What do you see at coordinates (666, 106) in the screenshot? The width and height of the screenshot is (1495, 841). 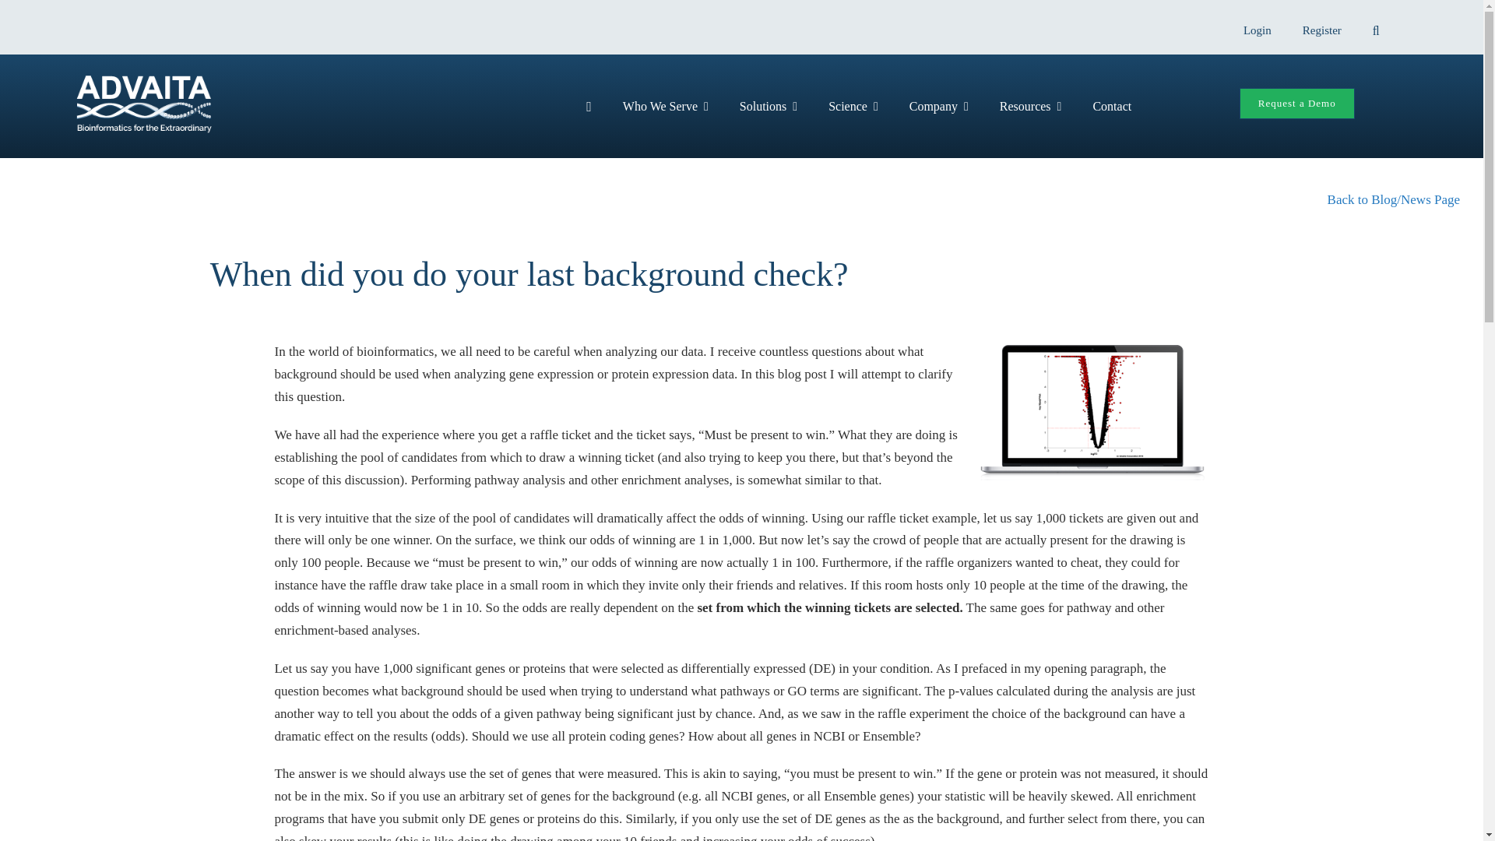 I see `Who We Serve` at bounding box center [666, 106].